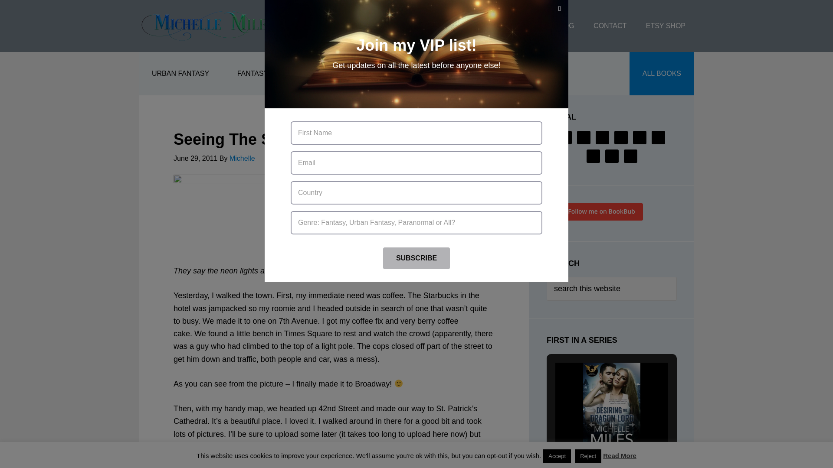 This screenshot has height=468, width=833. I want to click on CONTACT, so click(610, 26).